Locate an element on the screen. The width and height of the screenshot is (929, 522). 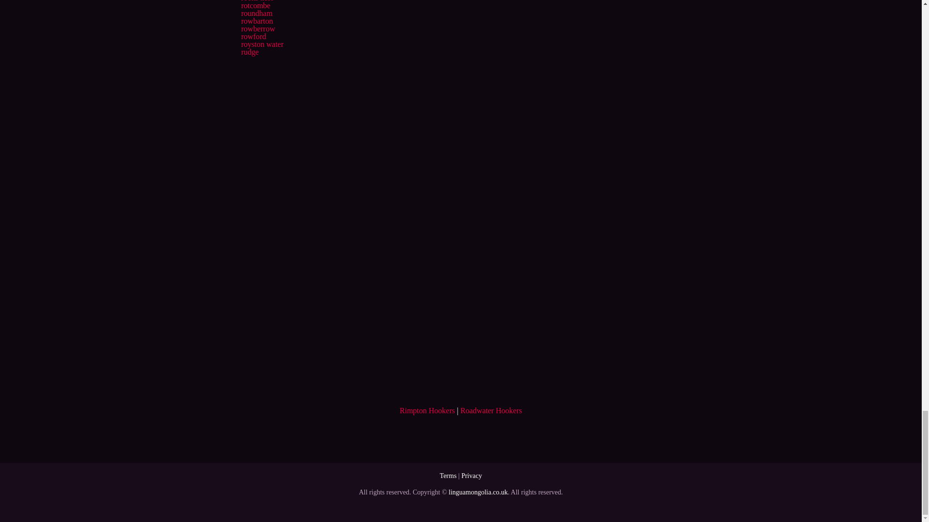
rotcombe is located at coordinates (255, 6).